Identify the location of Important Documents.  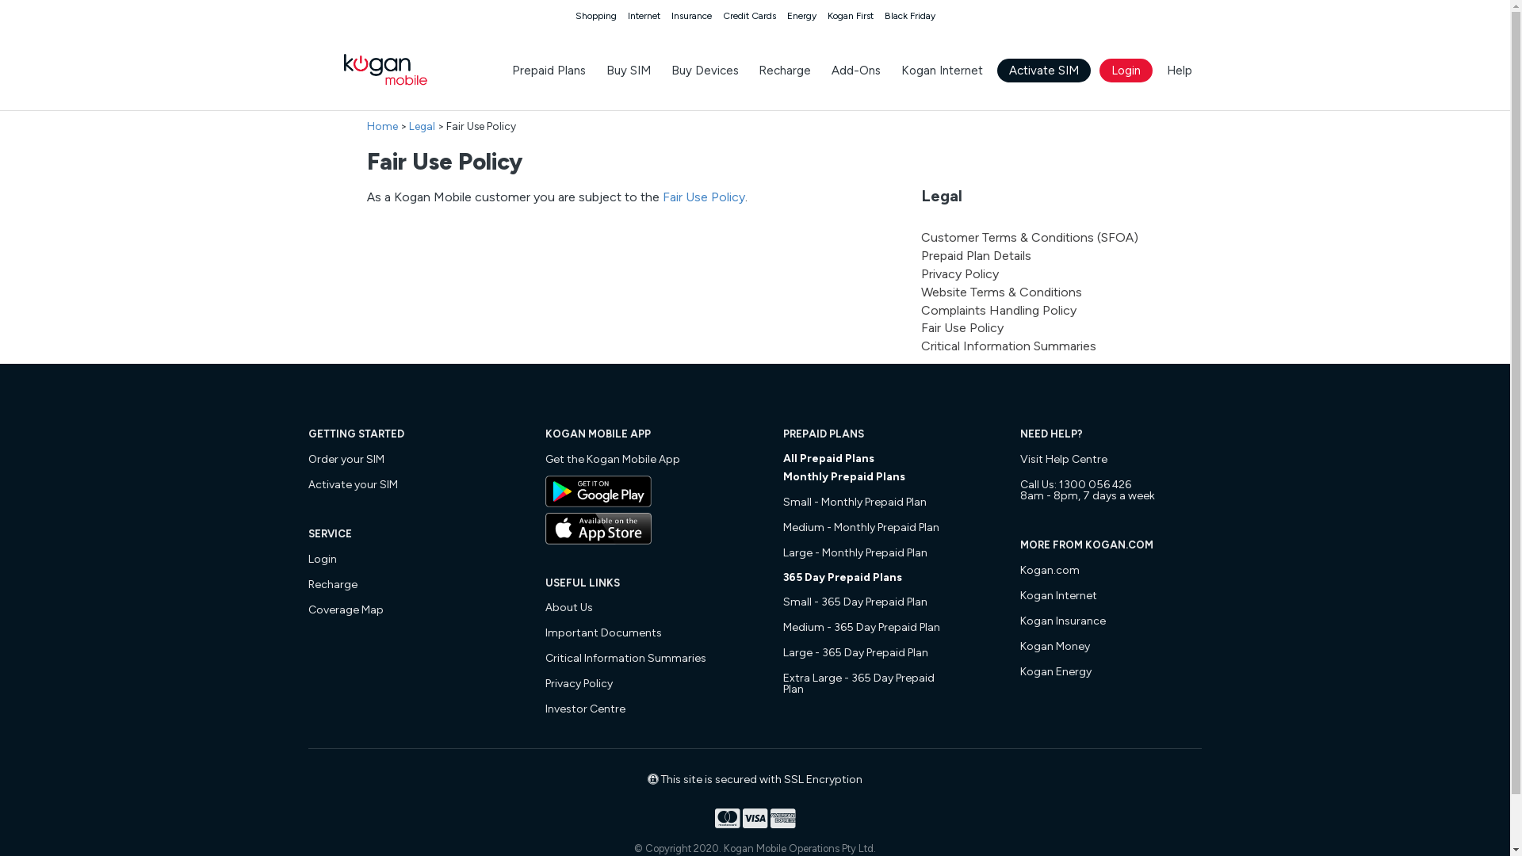
(629, 633).